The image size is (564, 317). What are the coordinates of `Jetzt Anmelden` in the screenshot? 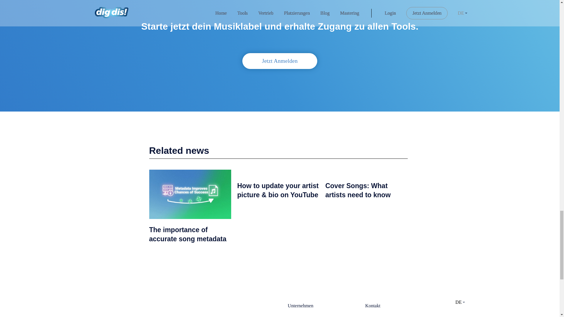 It's located at (279, 61).